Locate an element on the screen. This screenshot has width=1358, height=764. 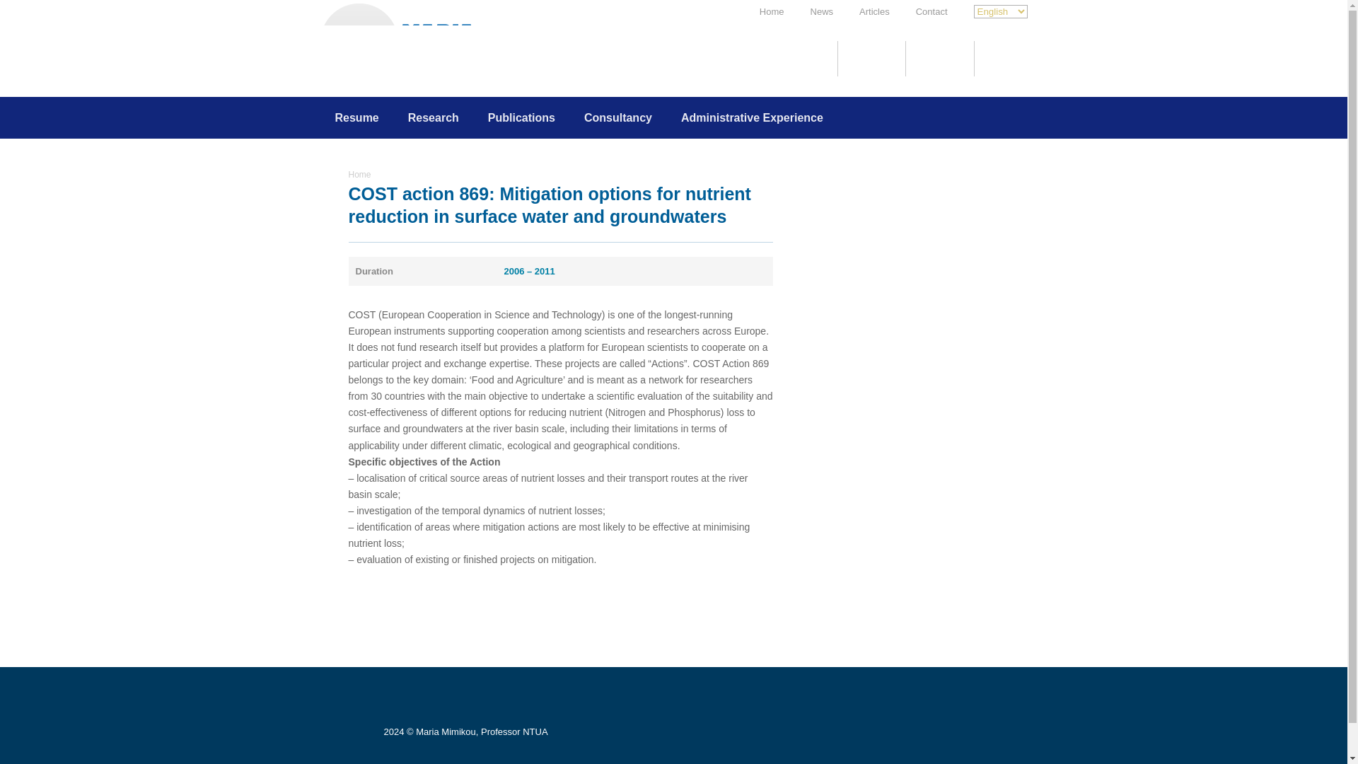
Administrative Experience is located at coordinates (752, 117).